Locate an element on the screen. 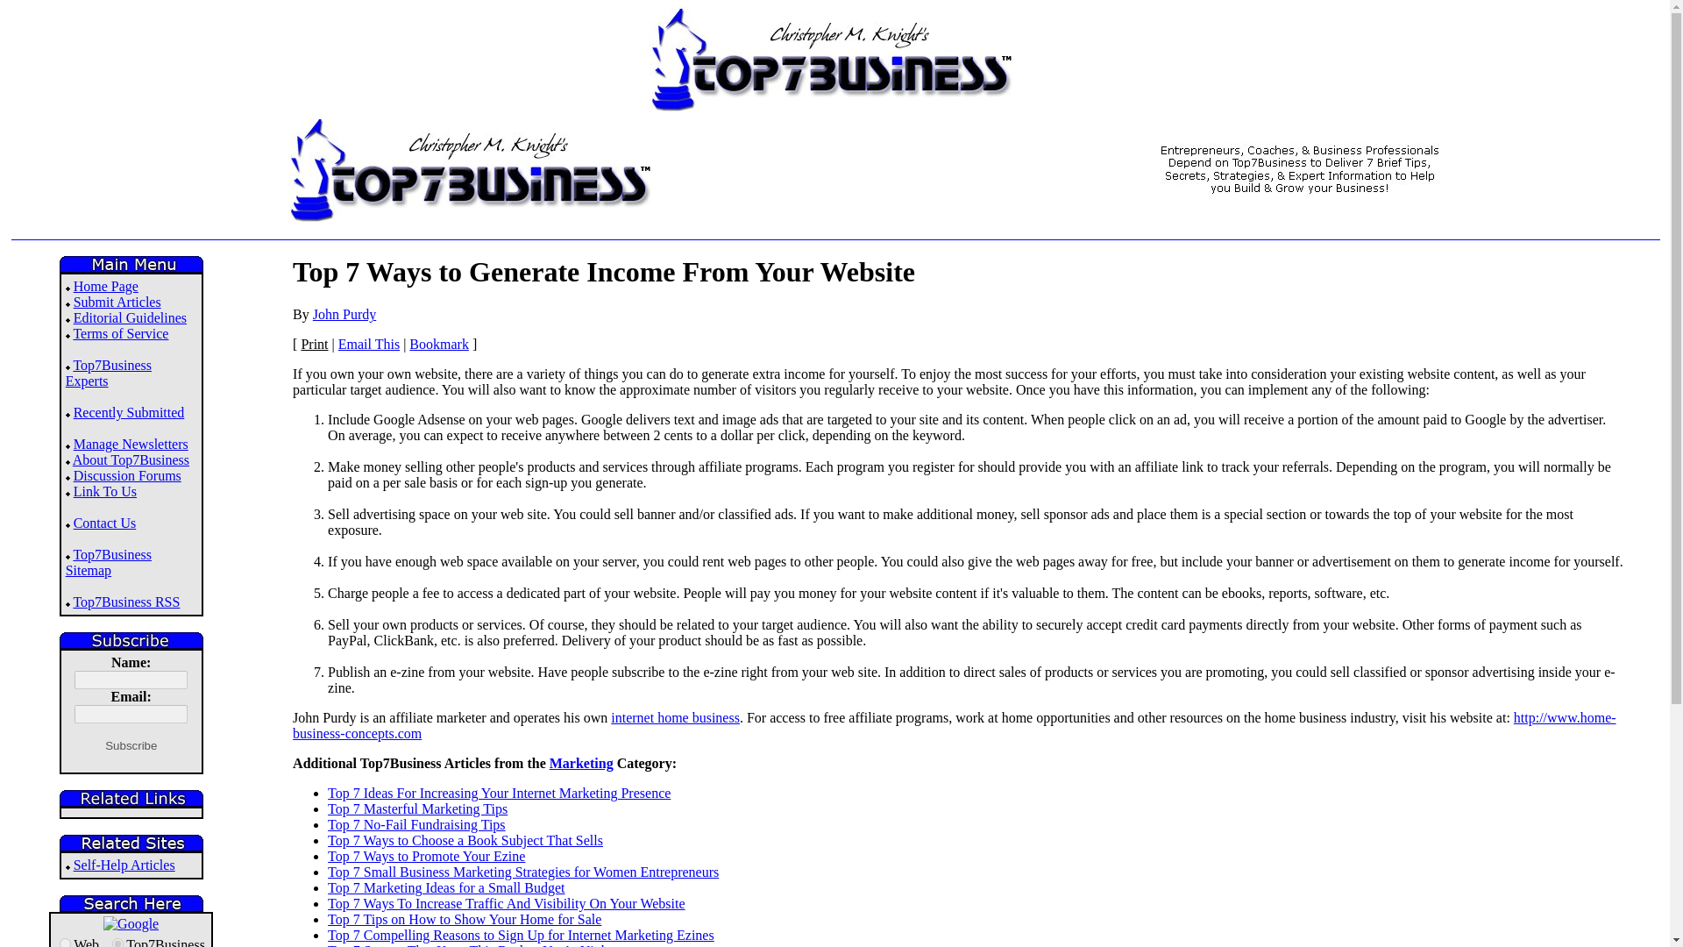 The width and height of the screenshot is (1683, 947). internet home business is located at coordinates (675, 717).